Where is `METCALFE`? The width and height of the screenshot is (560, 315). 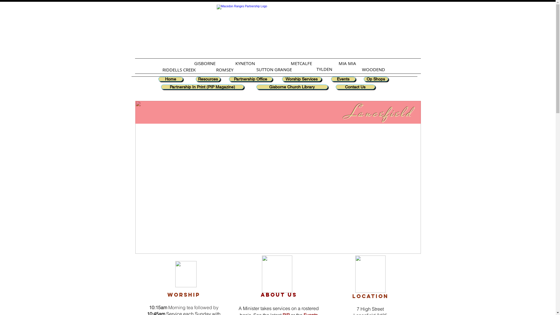 METCALFE is located at coordinates (302, 63).